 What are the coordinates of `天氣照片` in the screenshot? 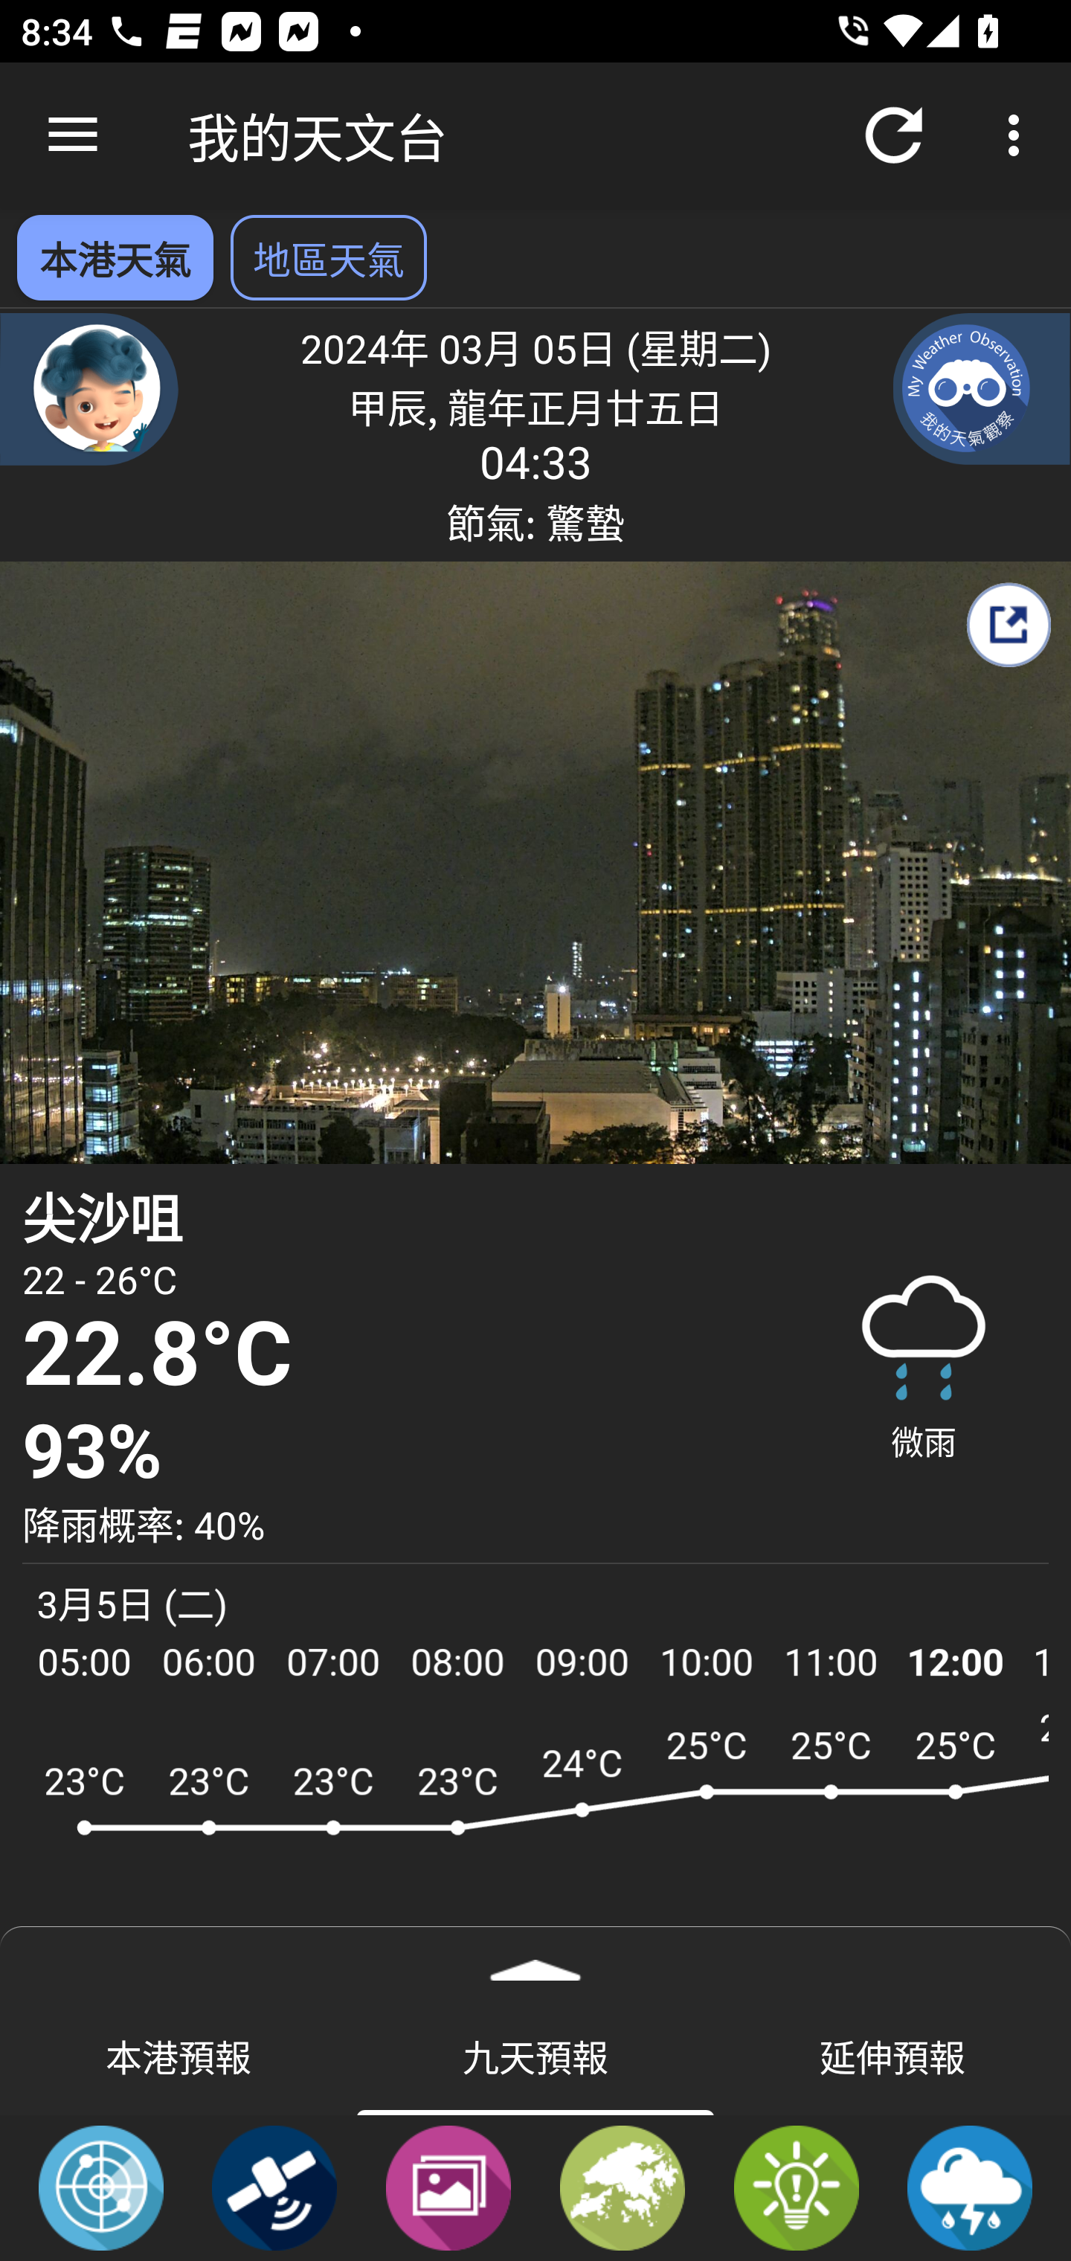 It's located at (448, 2187).